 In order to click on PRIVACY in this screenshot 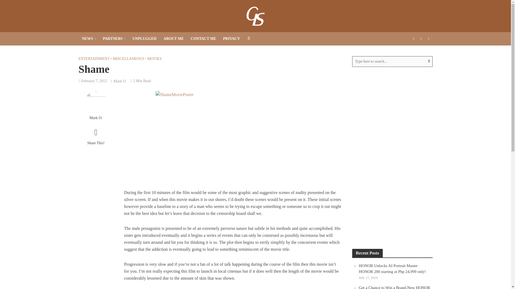, I will do `click(232, 39)`.